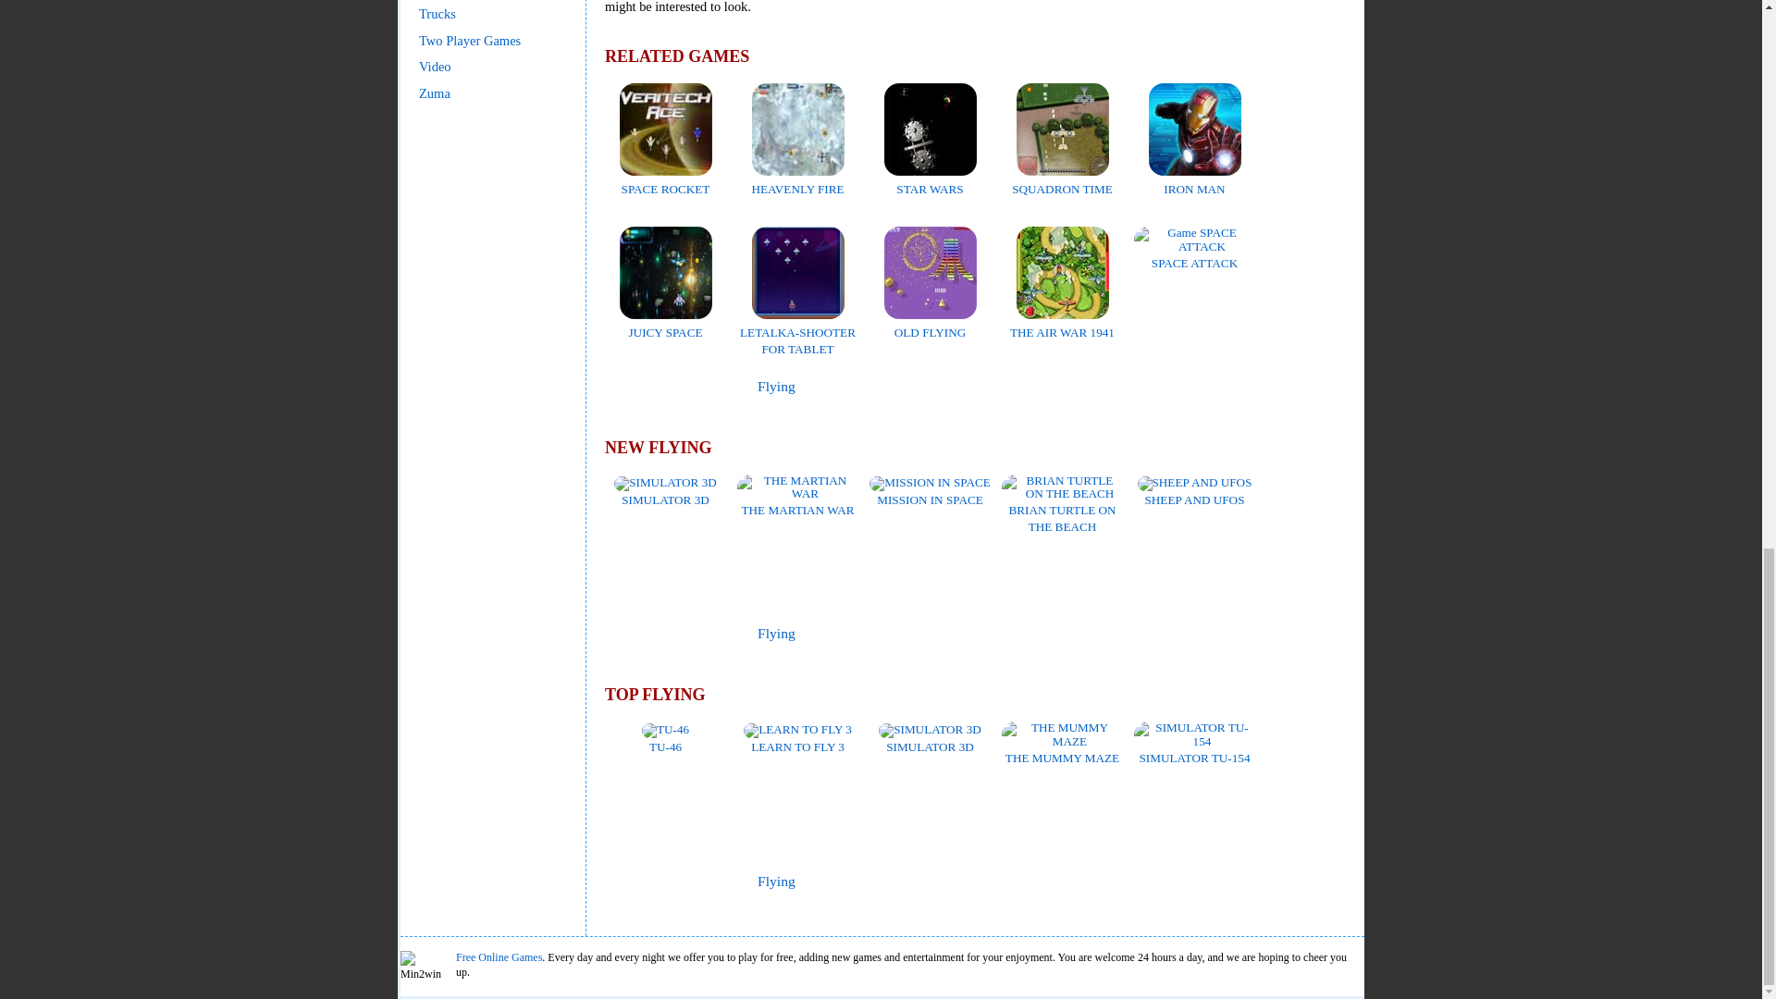  What do you see at coordinates (1062, 509) in the screenshot?
I see `BRIAN TURTLE ON THE BEACH` at bounding box center [1062, 509].